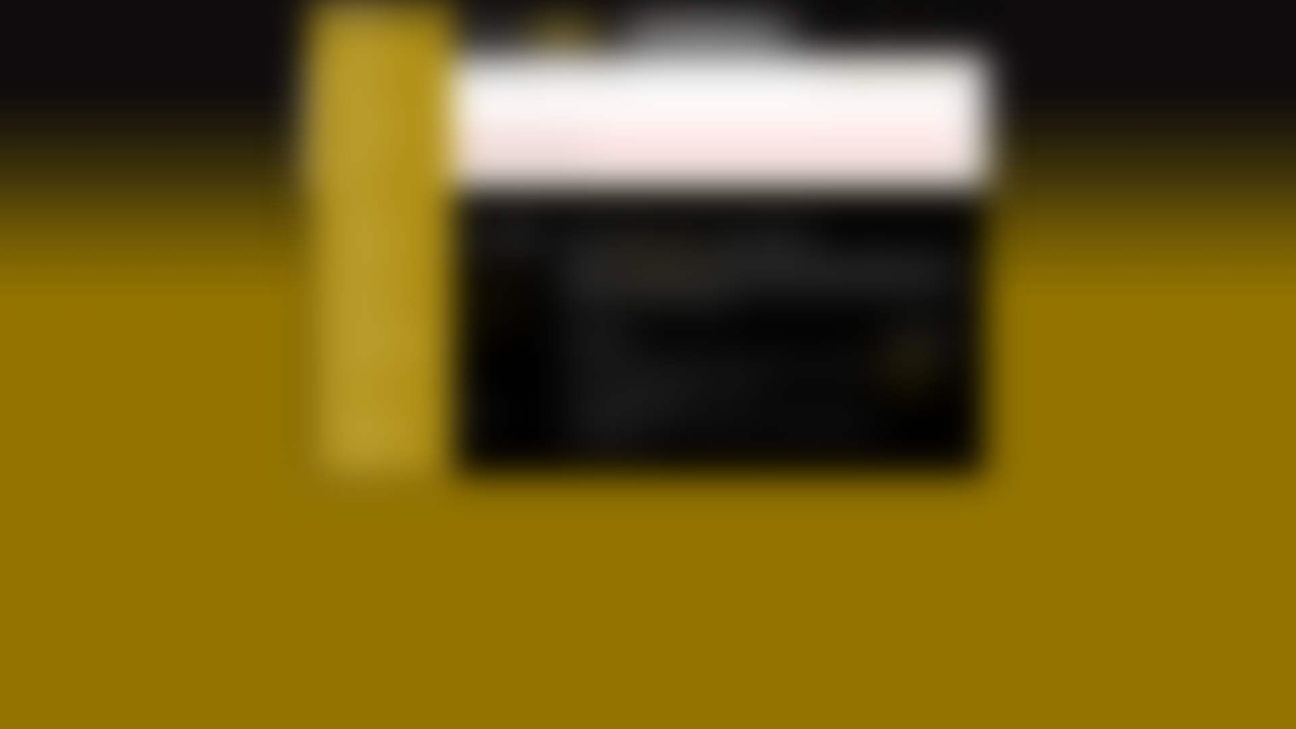 This screenshot has height=729, width=1296. I want to click on CLOTHED, so click(377, 204).